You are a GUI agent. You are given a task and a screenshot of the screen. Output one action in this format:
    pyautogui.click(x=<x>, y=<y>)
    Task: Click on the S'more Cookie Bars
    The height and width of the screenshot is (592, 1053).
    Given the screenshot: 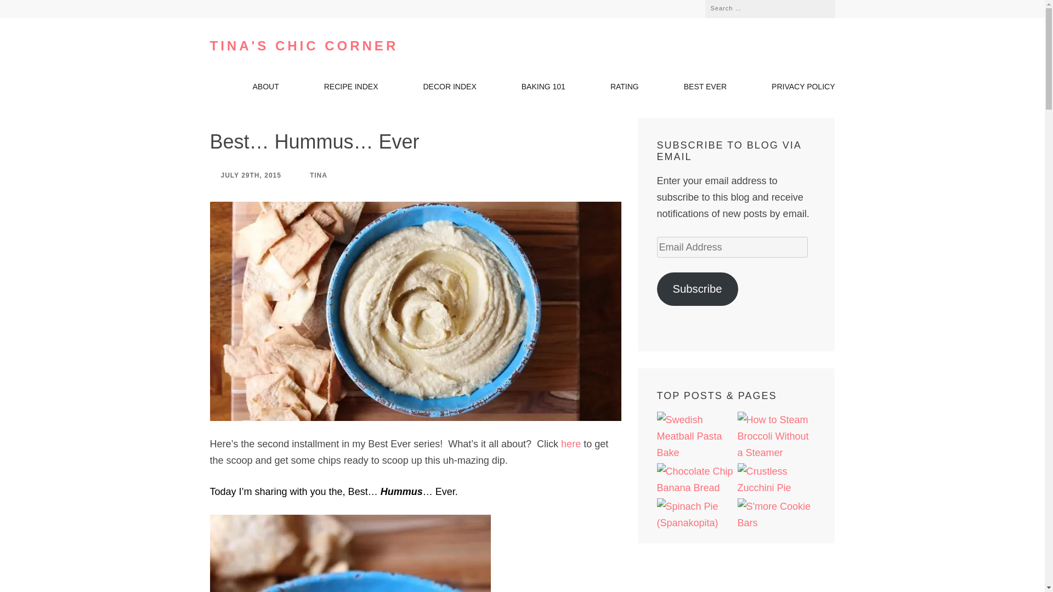 What is the action you would take?
    pyautogui.click(x=776, y=514)
    